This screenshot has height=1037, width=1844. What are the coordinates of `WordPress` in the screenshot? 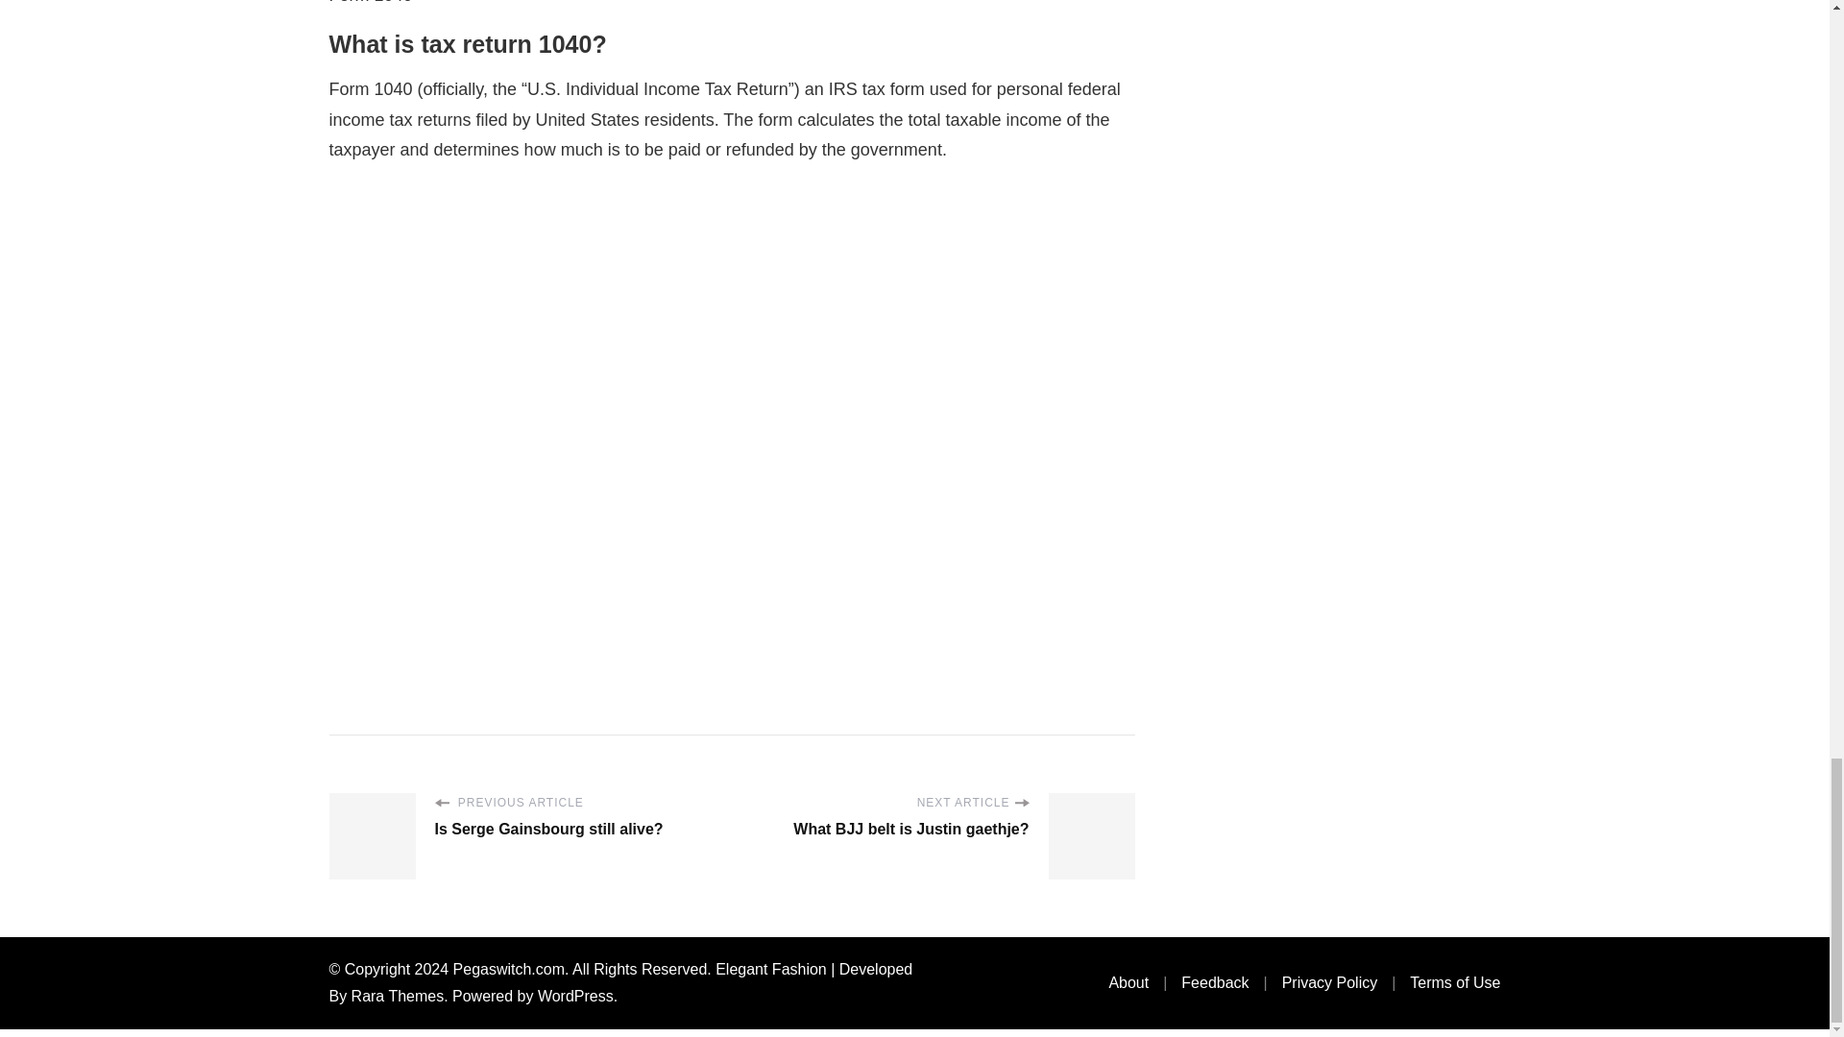 It's located at (576, 997).